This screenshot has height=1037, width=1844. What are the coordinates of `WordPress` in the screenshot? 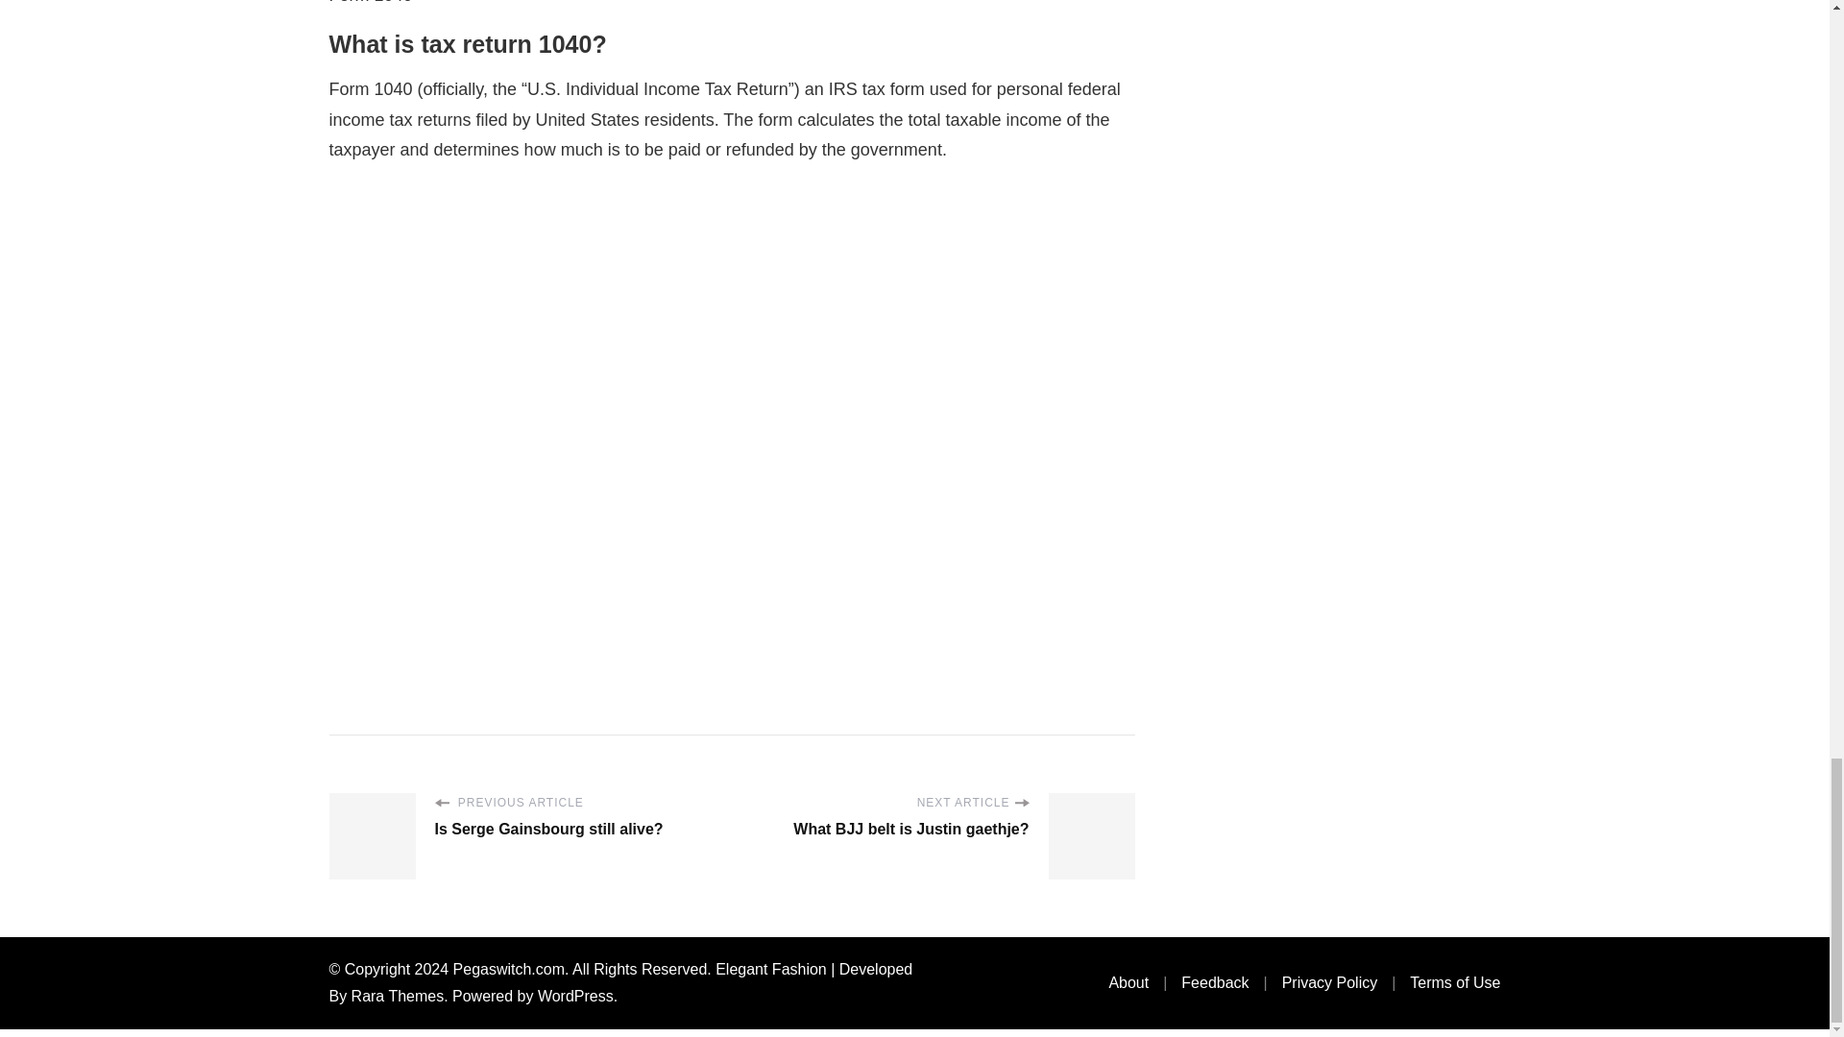 It's located at (576, 997).